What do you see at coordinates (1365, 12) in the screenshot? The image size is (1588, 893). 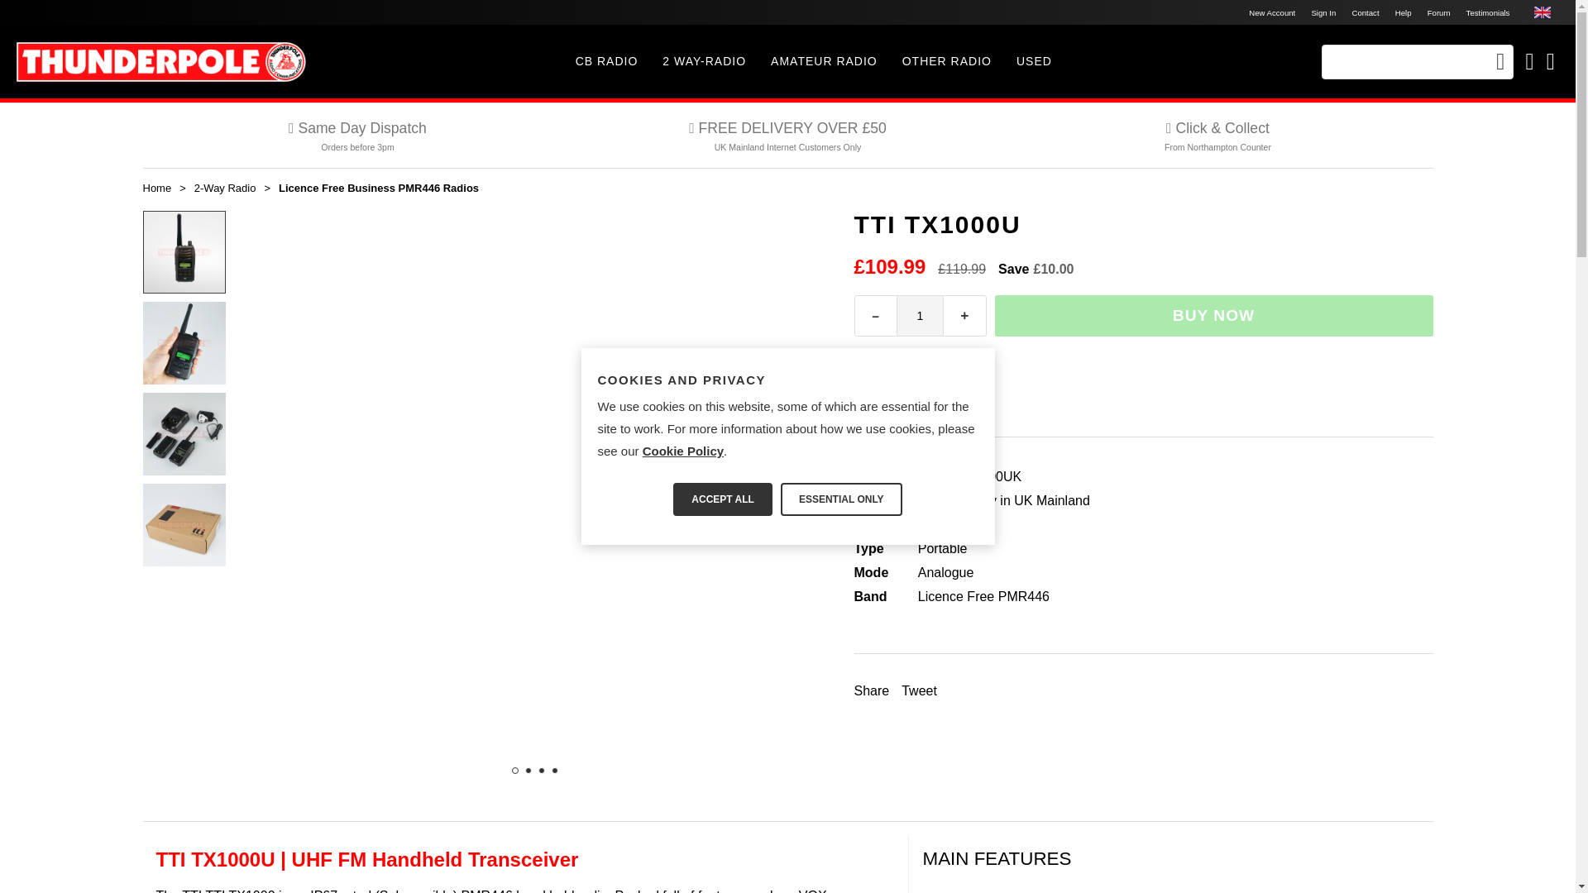 I see `Contact` at bounding box center [1365, 12].